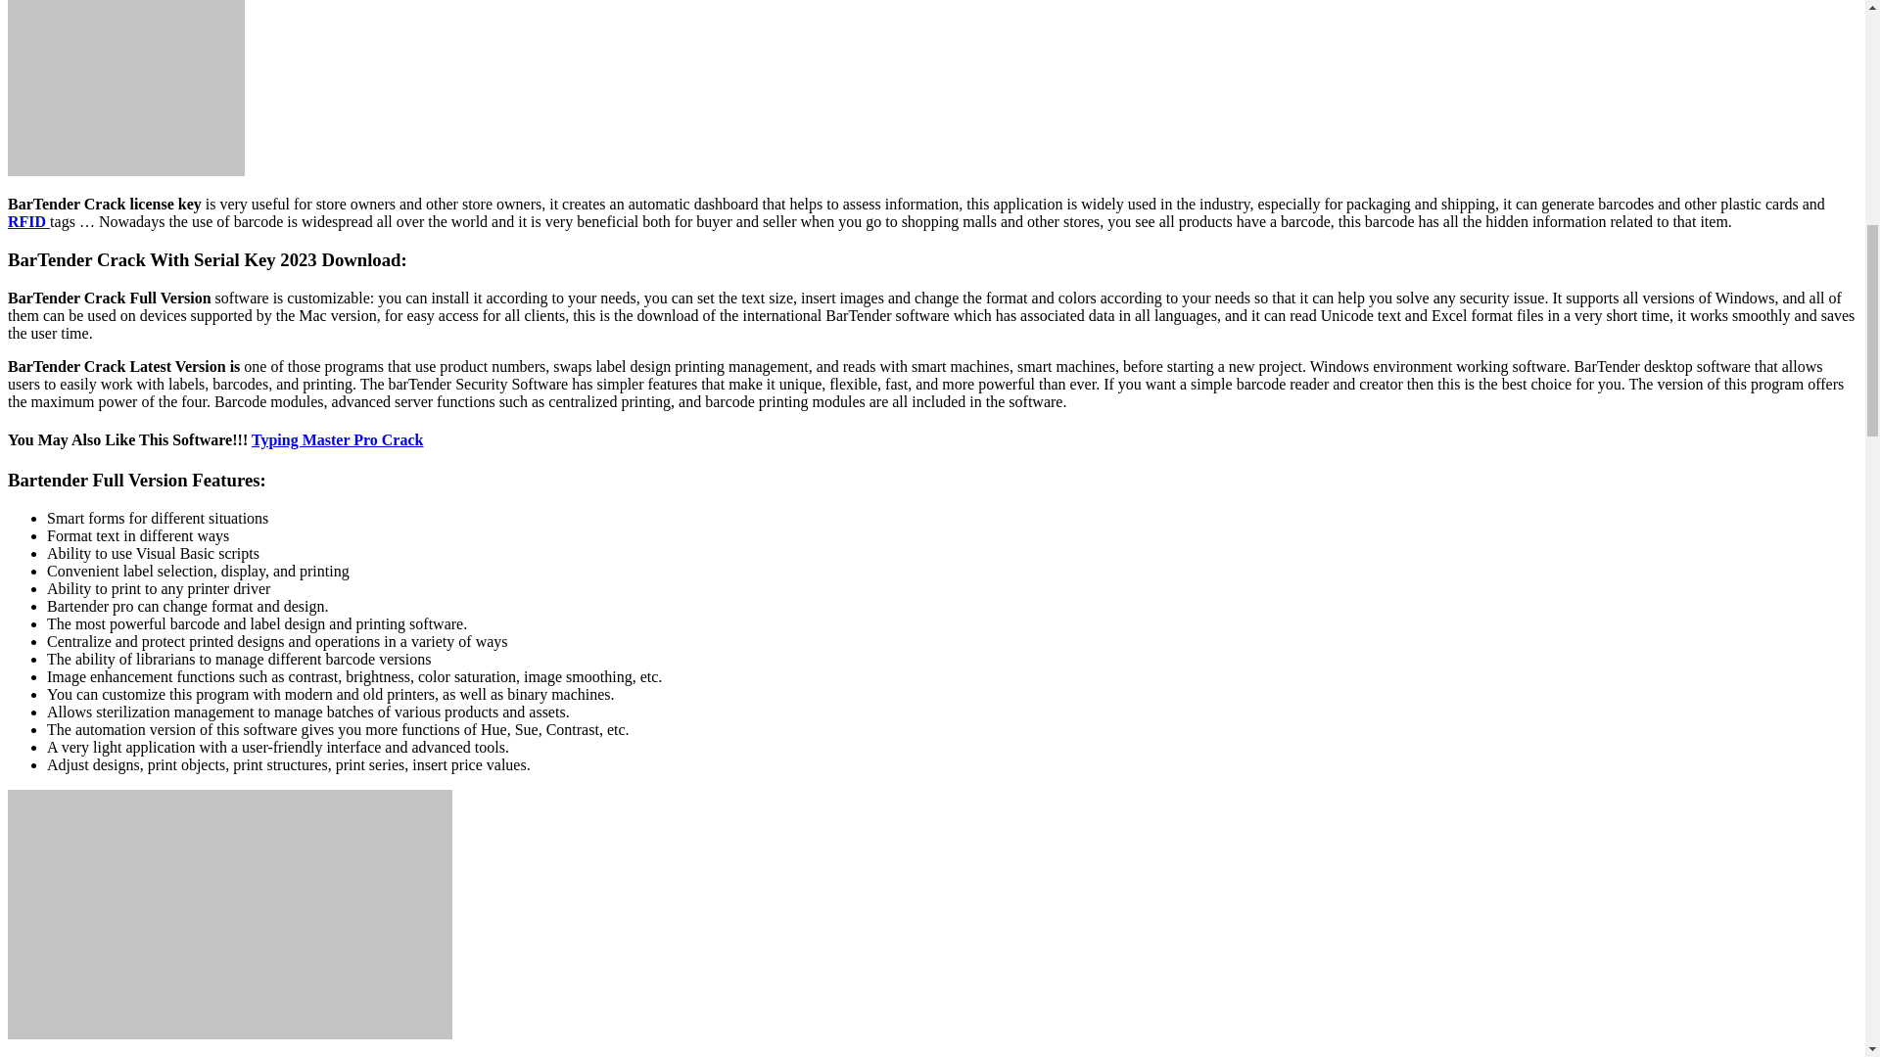  What do you see at coordinates (28, 221) in the screenshot?
I see `RFID` at bounding box center [28, 221].